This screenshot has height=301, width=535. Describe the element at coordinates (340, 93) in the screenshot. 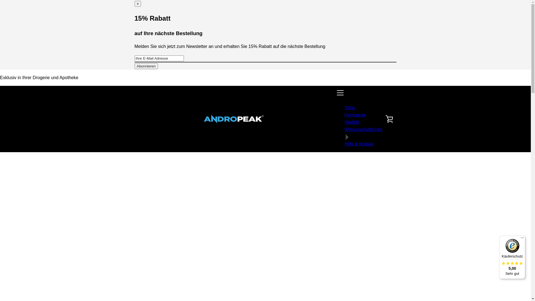

I see `MENU` at that location.